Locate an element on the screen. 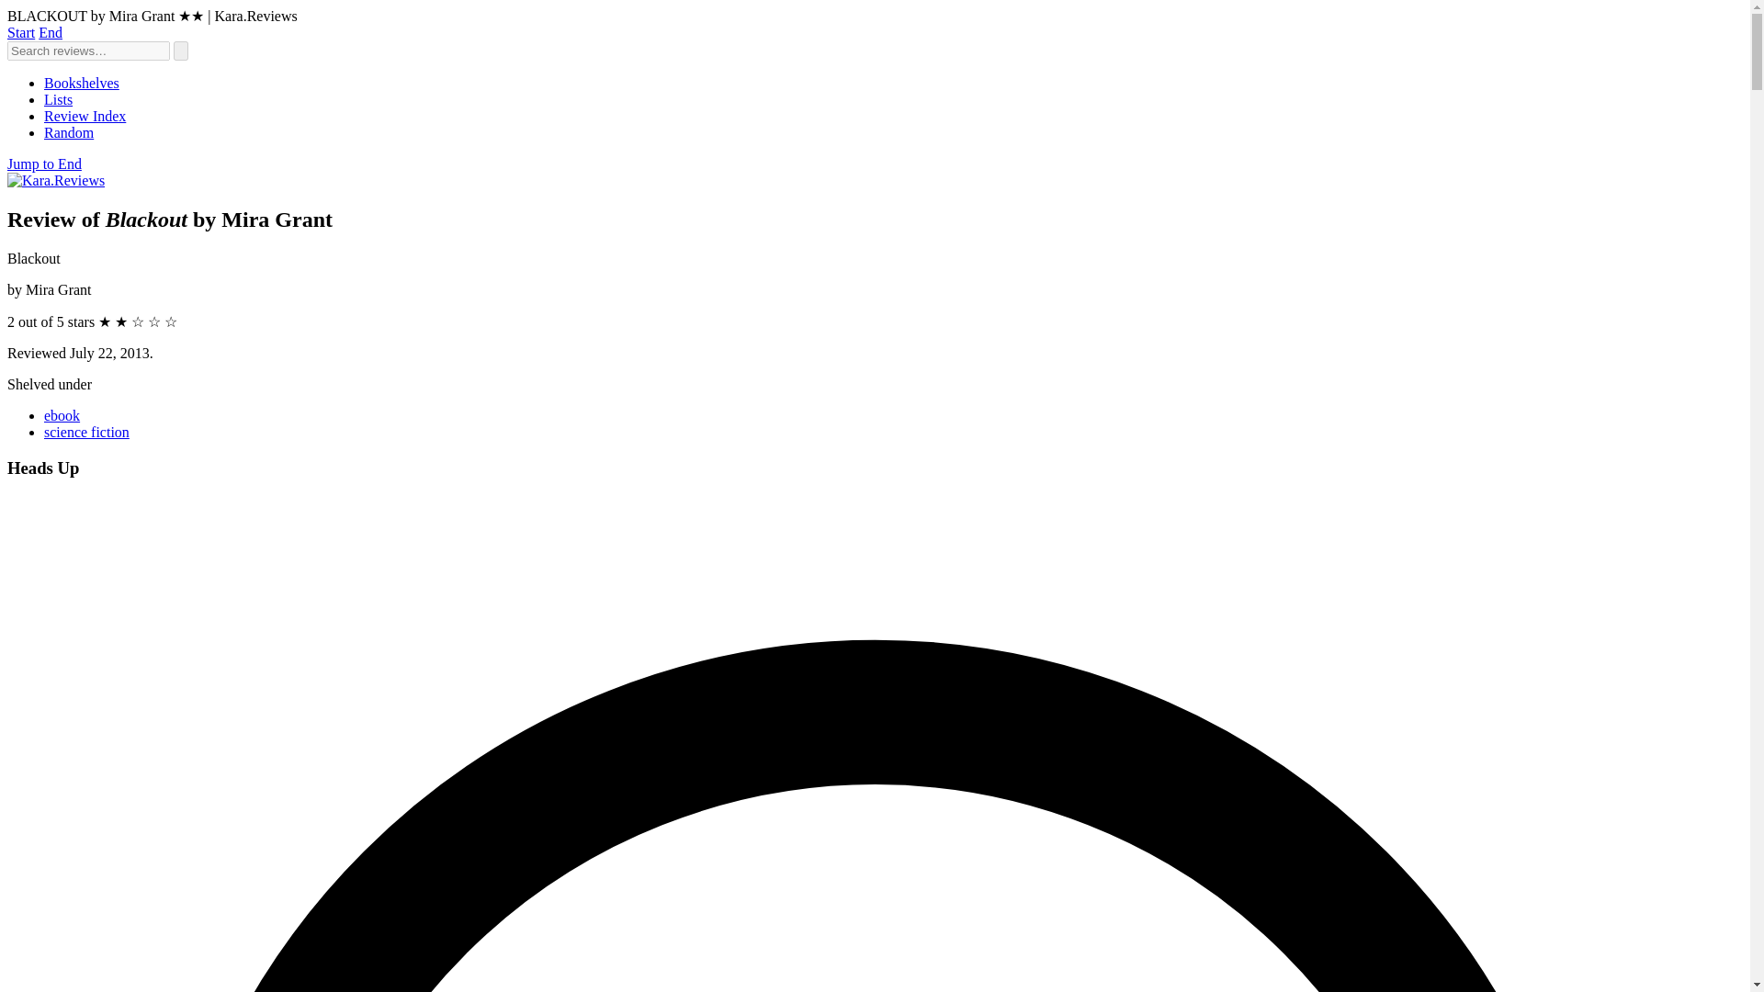 This screenshot has height=992, width=1764. Lists is located at coordinates (58, 99).